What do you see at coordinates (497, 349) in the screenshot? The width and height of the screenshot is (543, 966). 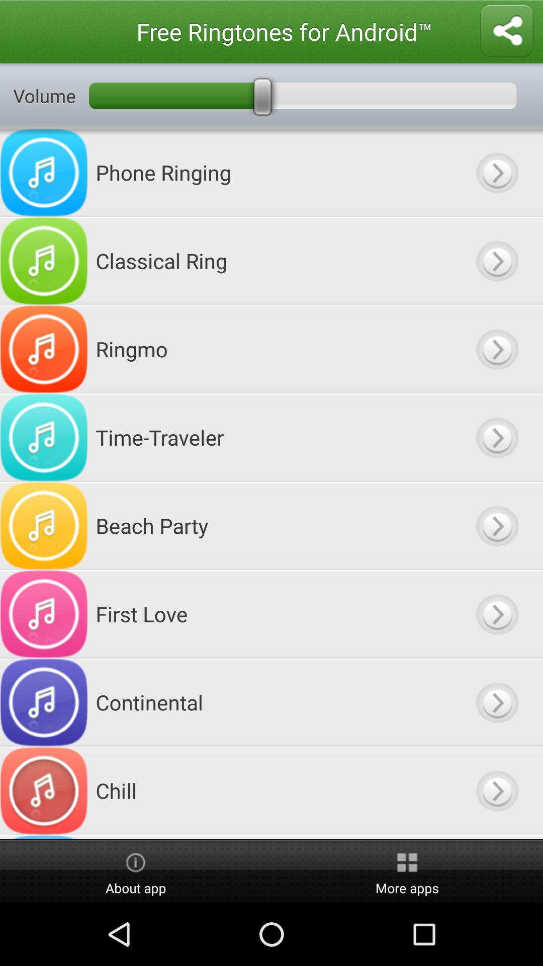 I see `next` at bounding box center [497, 349].